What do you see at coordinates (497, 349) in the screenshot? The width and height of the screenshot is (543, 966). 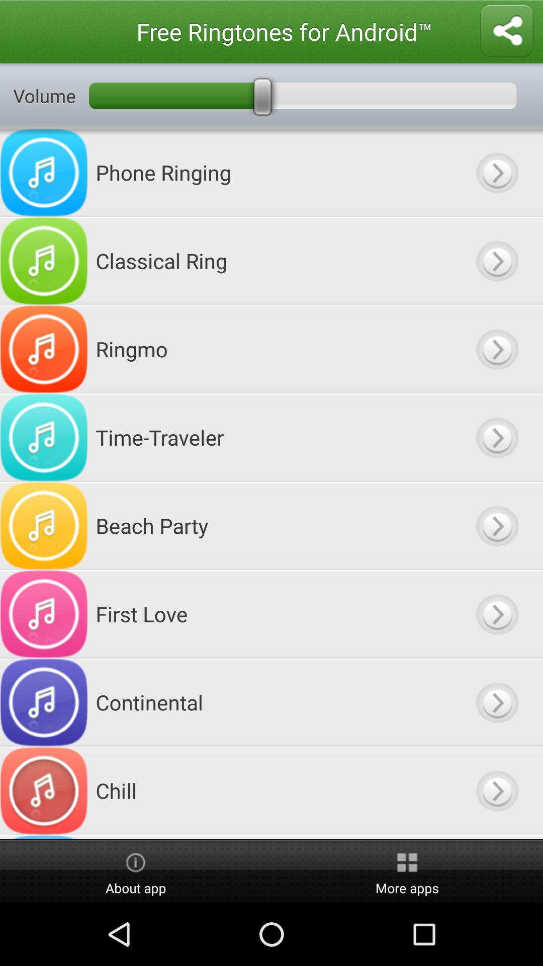 I see `next` at bounding box center [497, 349].